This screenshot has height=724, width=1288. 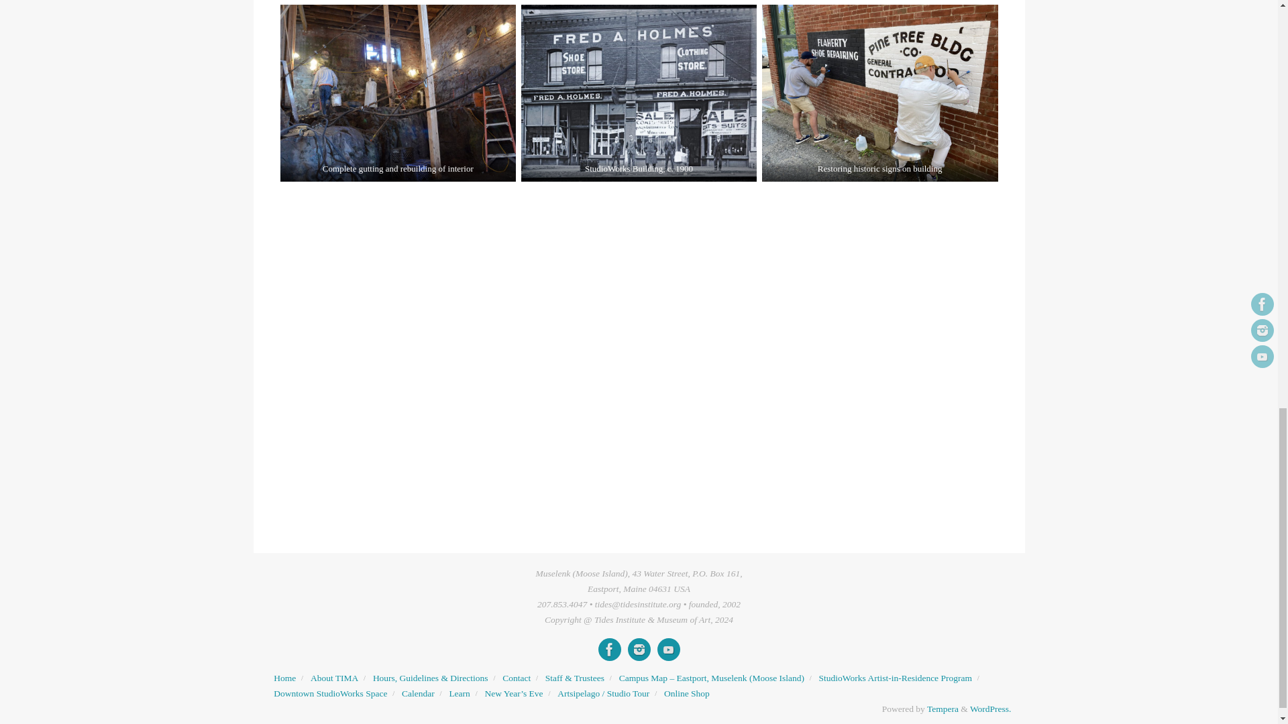 What do you see at coordinates (668, 649) in the screenshot?
I see `YouTube` at bounding box center [668, 649].